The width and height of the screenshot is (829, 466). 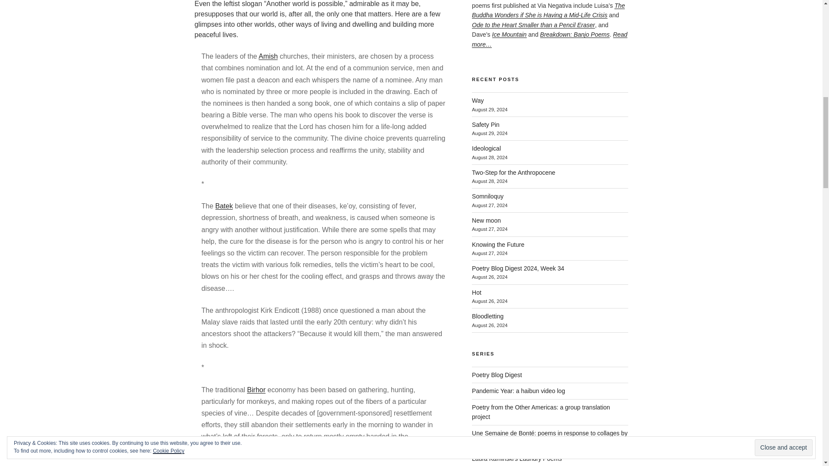 I want to click on Batek, so click(x=224, y=206).